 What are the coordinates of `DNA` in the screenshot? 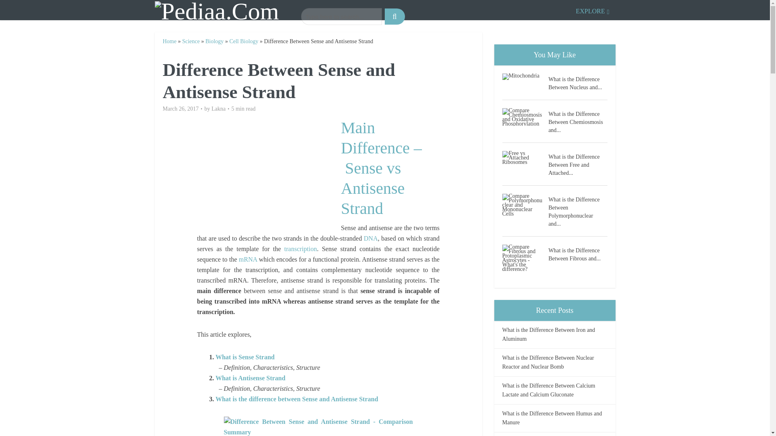 It's located at (371, 238).